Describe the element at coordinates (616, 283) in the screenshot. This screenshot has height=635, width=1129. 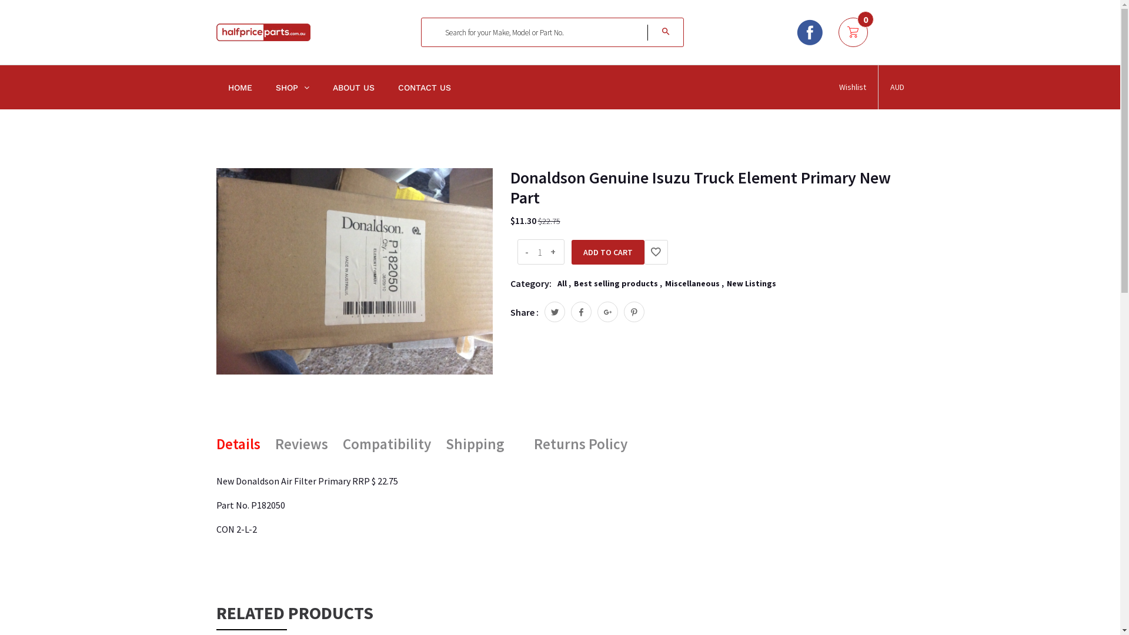
I see `Best selling products` at that location.